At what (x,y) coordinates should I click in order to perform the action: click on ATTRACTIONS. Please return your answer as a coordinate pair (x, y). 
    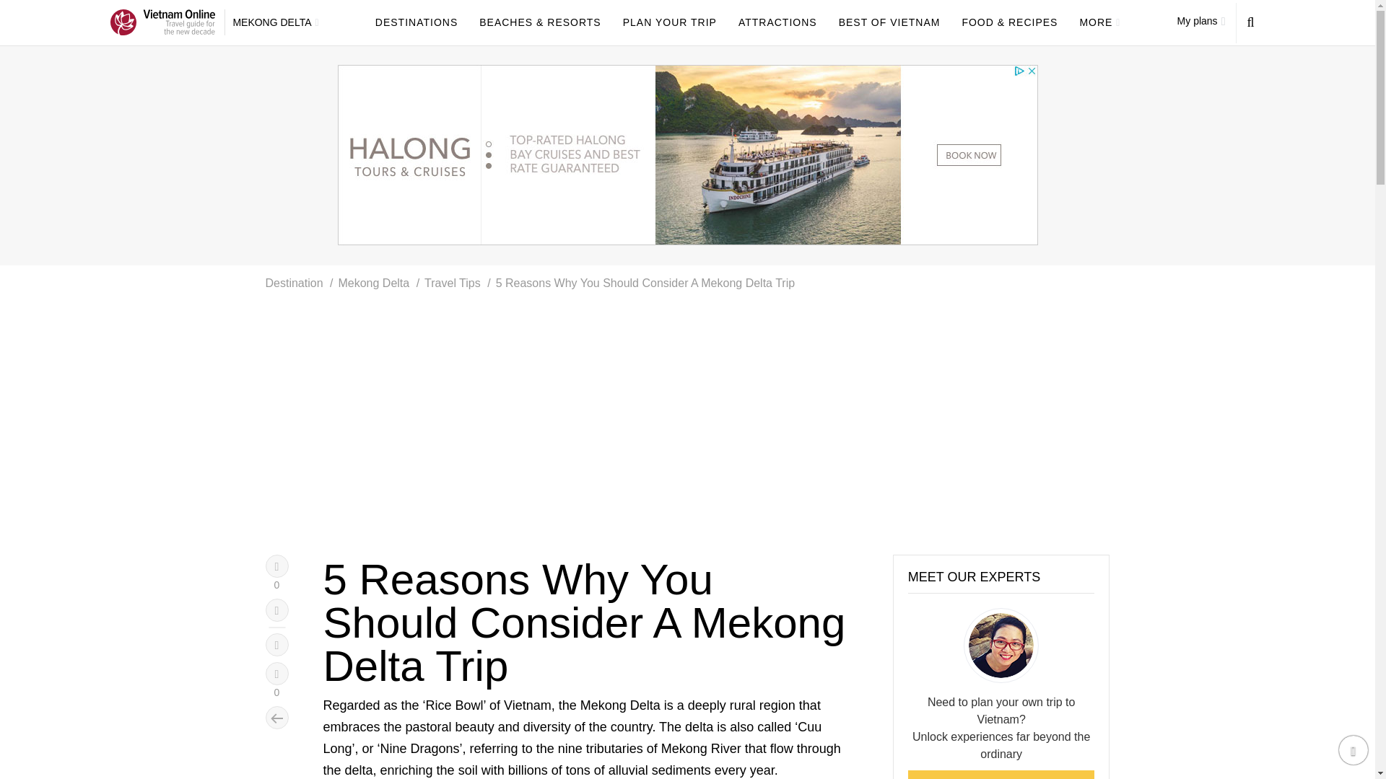
    Looking at the image, I should click on (778, 22).